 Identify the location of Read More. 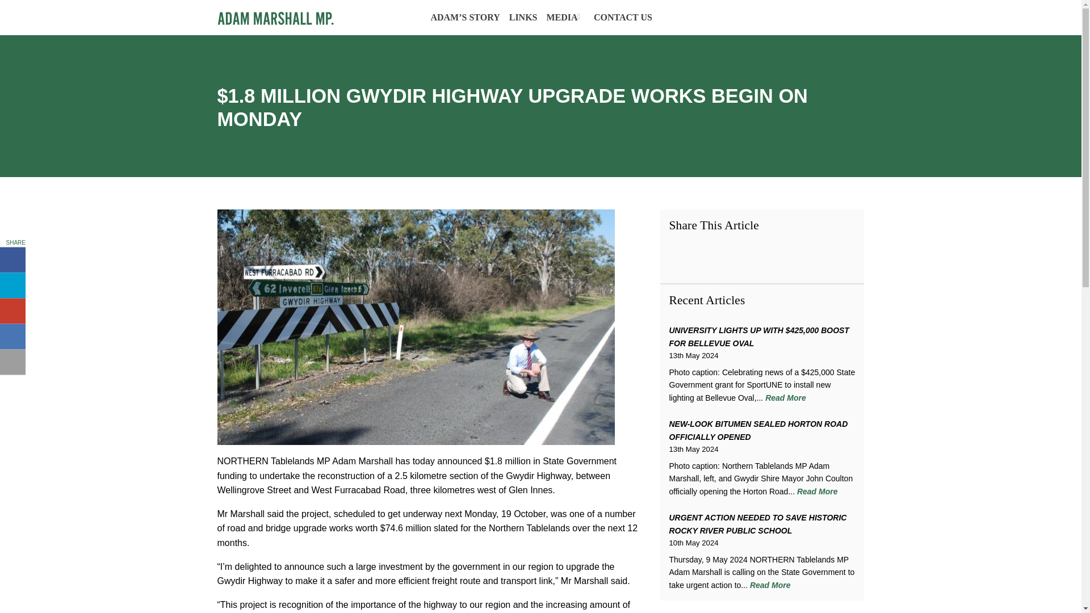
(770, 585).